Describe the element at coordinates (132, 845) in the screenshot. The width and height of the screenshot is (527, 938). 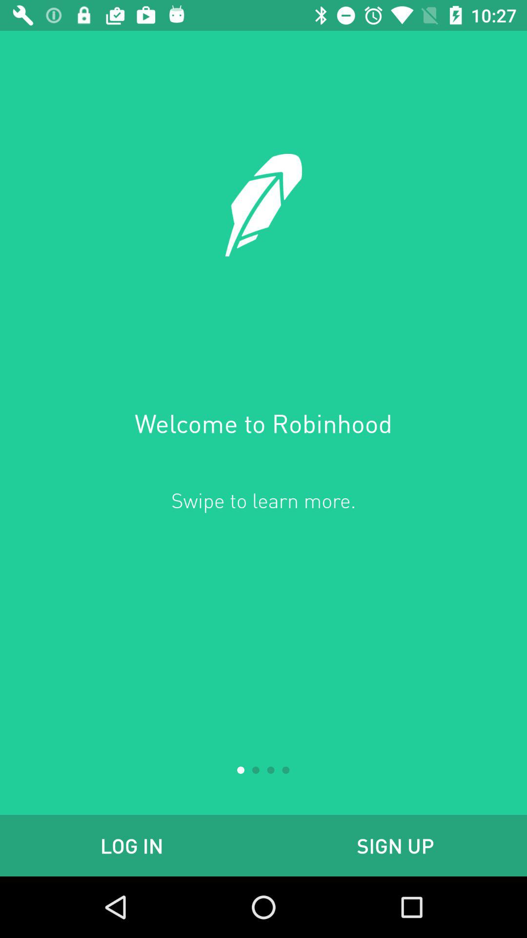
I see `turn off log in icon` at that location.